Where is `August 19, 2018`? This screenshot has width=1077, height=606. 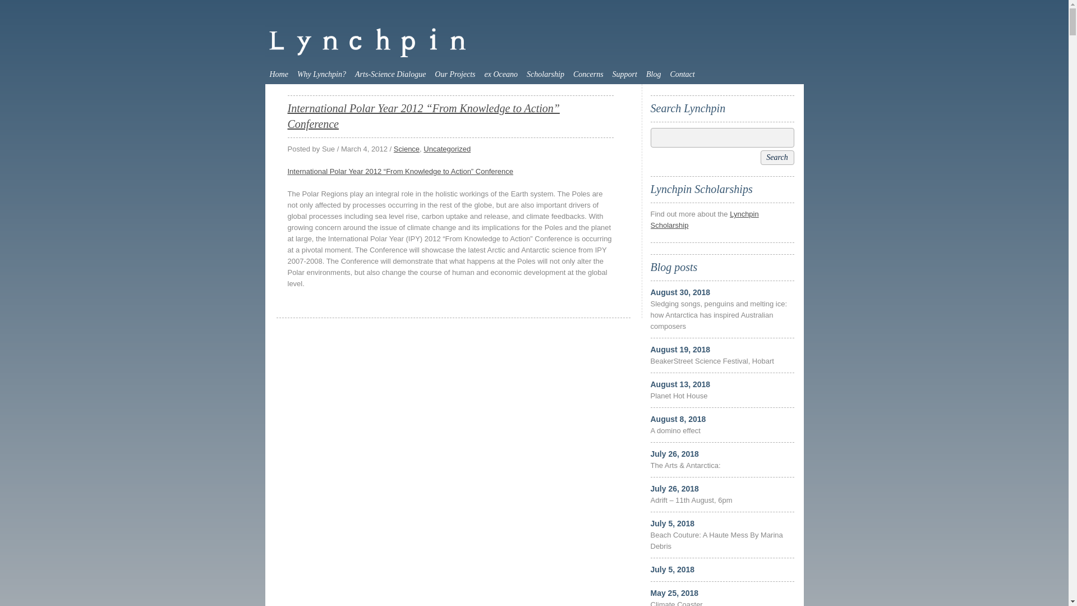 August 19, 2018 is located at coordinates (681, 350).